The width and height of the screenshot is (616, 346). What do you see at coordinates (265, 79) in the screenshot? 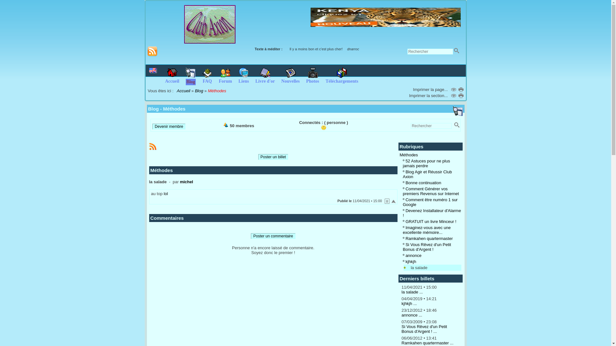
I see `Livre d'or` at bounding box center [265, 79].